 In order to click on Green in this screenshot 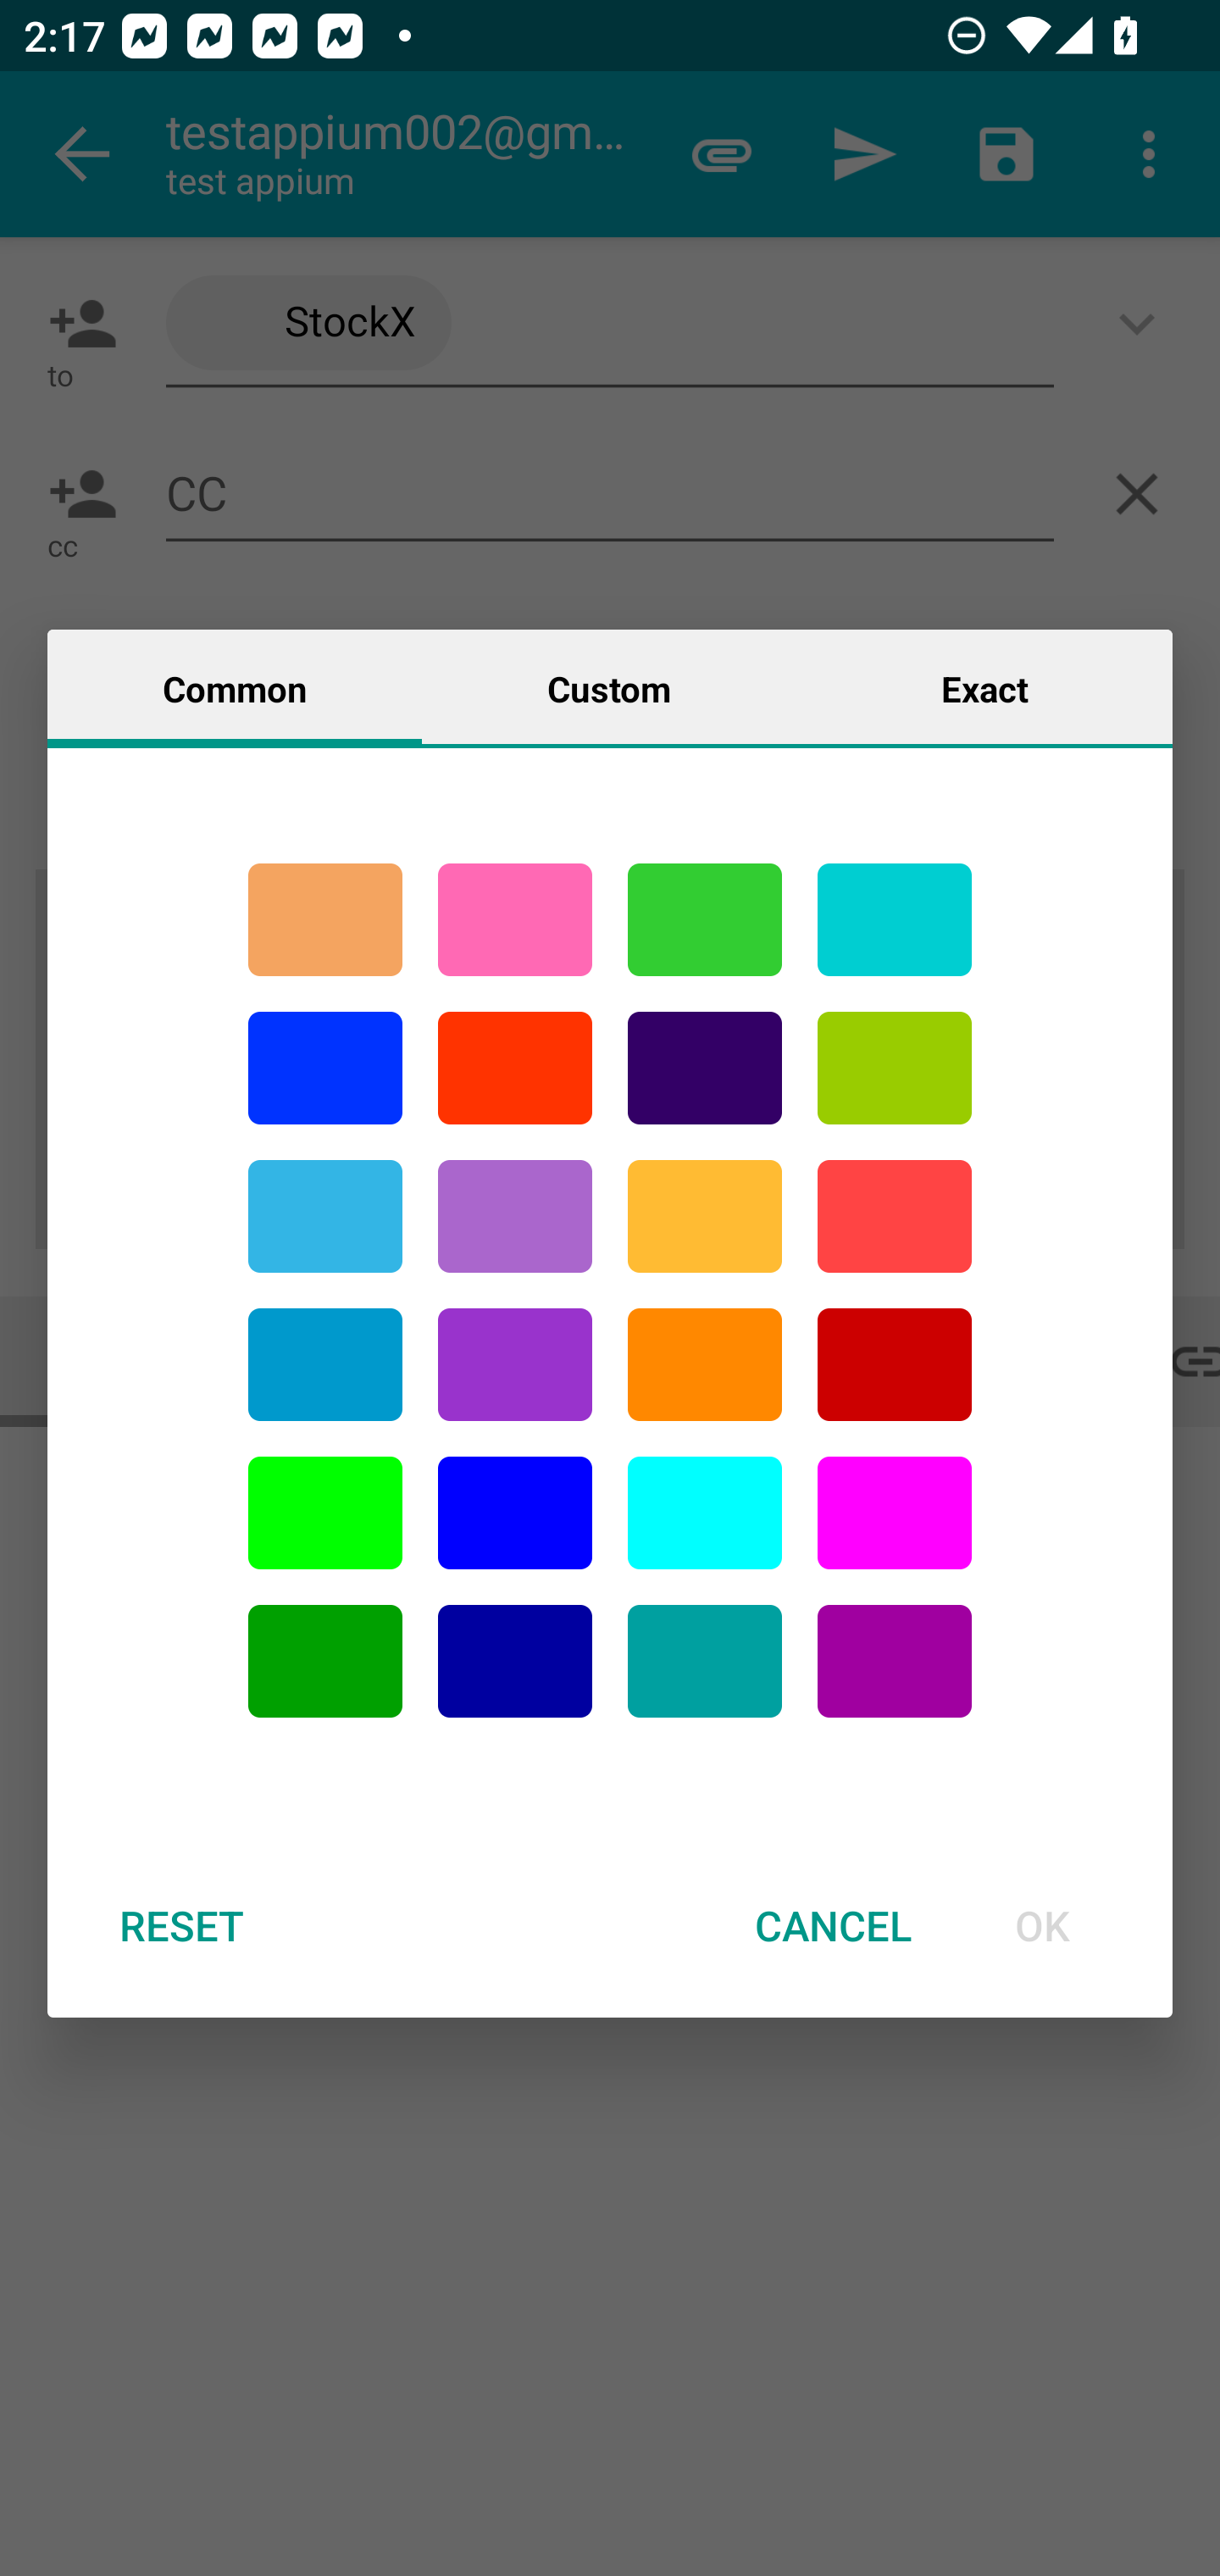, I will do `click(705, 919)`.